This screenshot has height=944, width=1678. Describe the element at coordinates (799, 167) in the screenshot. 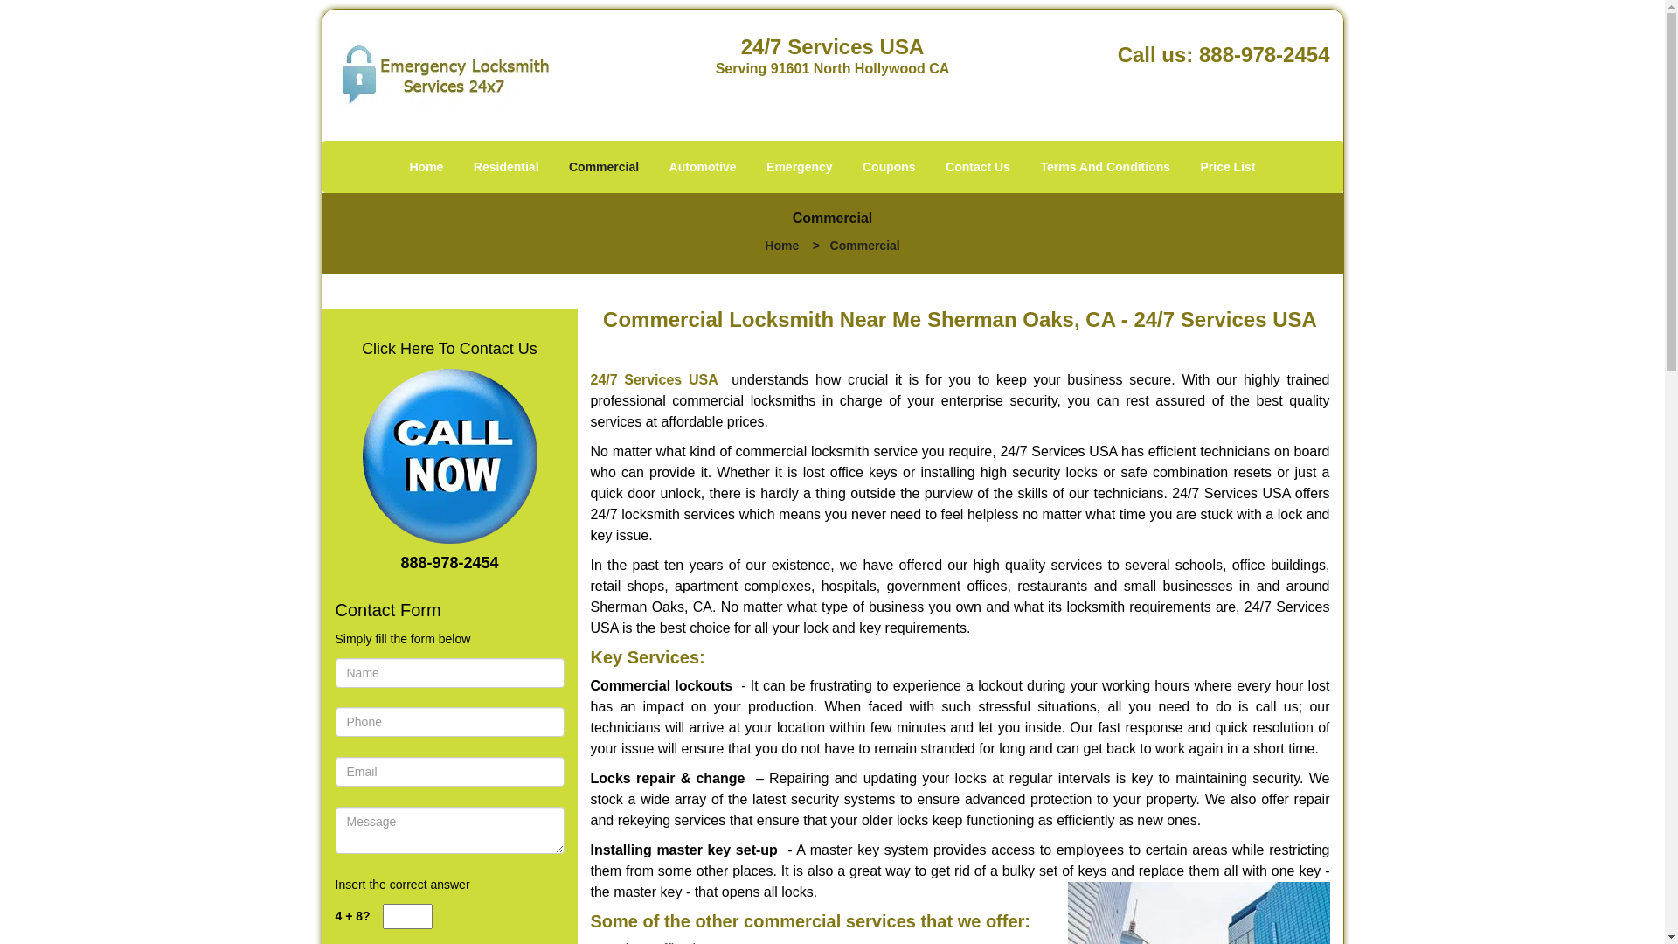

I see `Emergency` at that location.